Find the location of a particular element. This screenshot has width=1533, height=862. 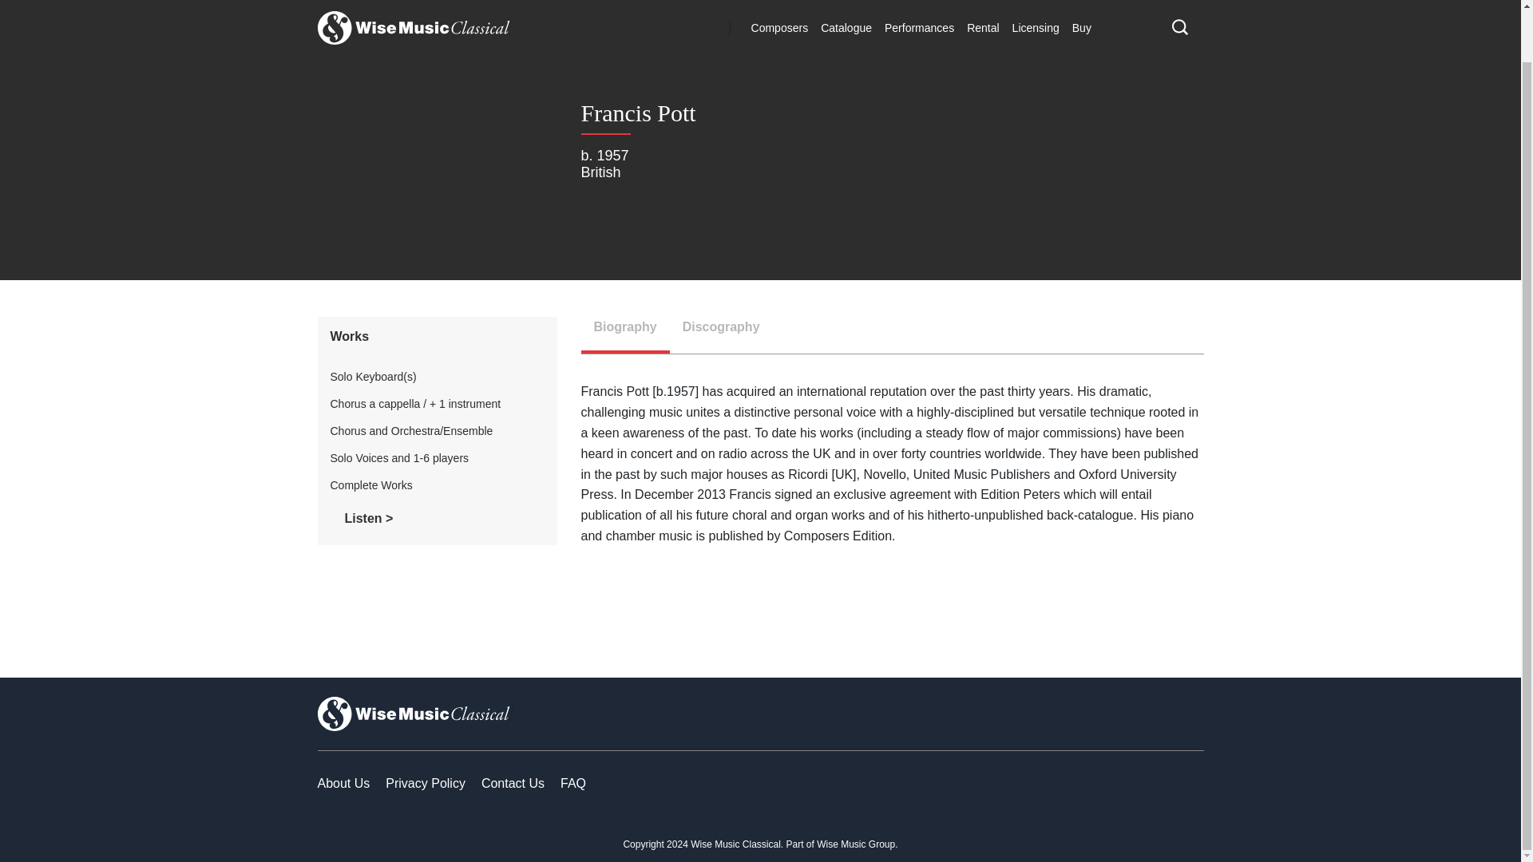

Solo Voices and 1-6 players is located at coordinates (399, 458).